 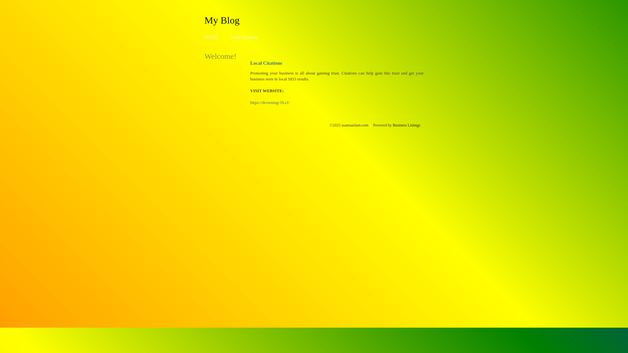 What do you see at coordinates (270, 103) in the screenshot?
I see `https://drowning-59.cf/` at bounding box center [270, 103].